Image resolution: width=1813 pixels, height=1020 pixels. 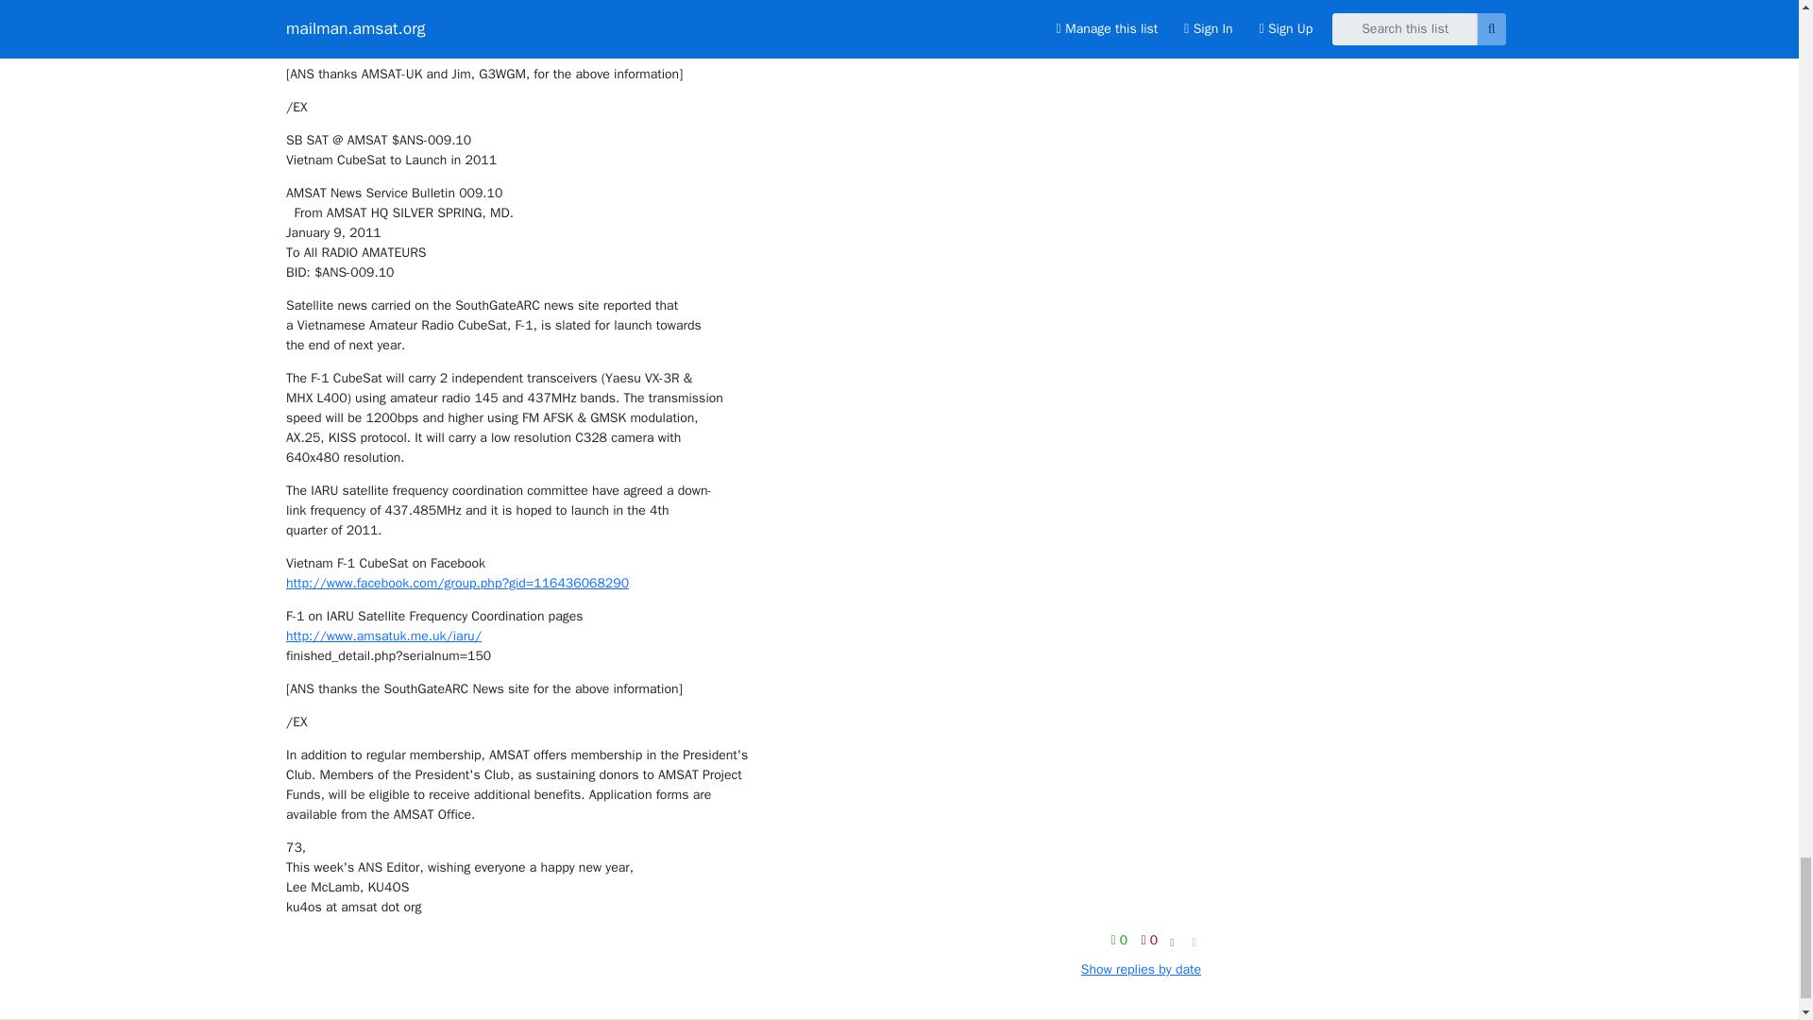 I want to click on Show replies by date, so click(x=1141, y=969).